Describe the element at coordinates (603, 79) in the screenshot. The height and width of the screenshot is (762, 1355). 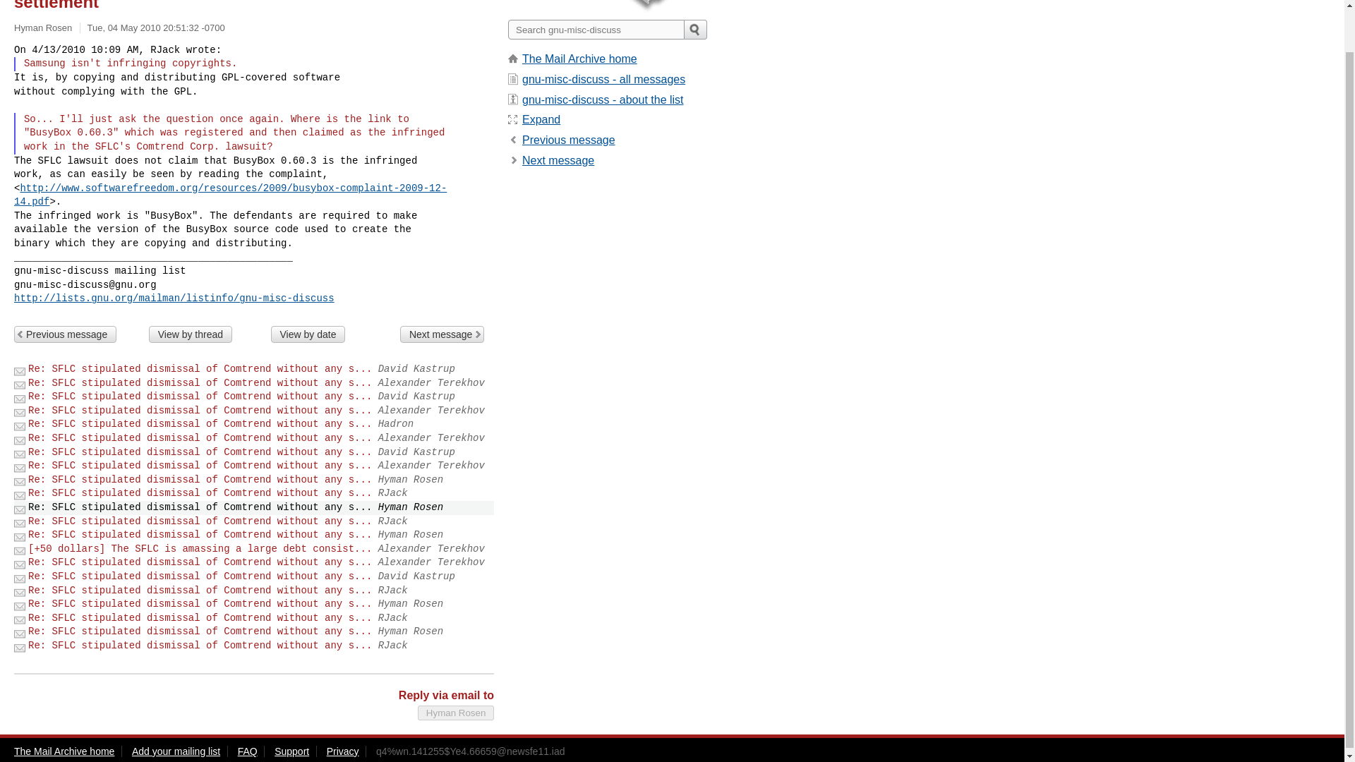
I see `gnu-misc-discuss - all messages` at that location.